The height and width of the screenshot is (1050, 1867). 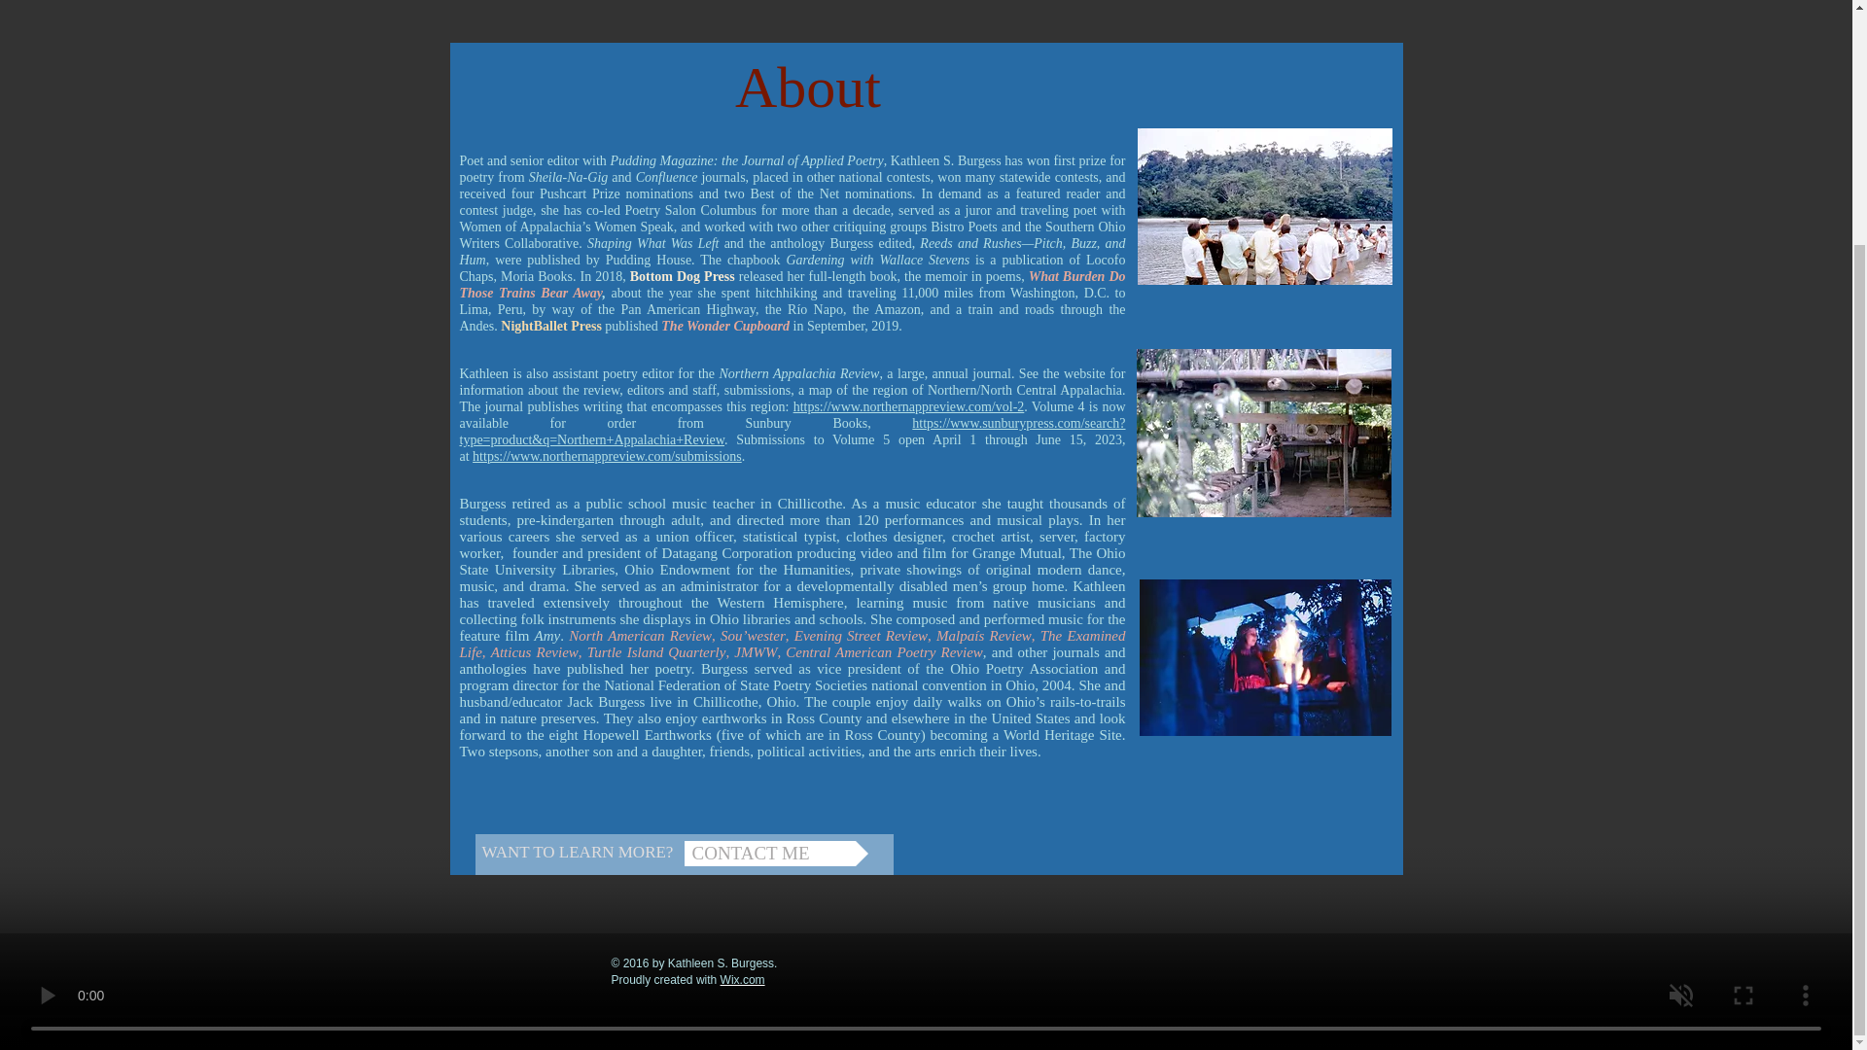 What do you see at coordinates (743, 980) in the screenshot?
I see `Wix.com` at bounding box center [743, 980].